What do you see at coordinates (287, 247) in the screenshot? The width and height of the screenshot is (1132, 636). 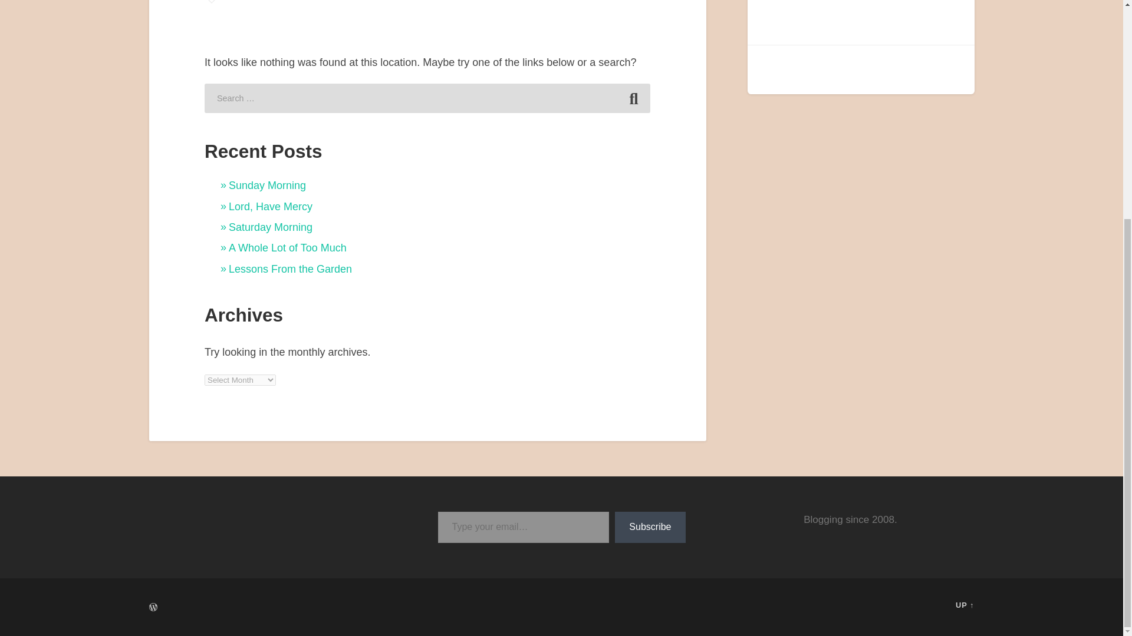 I see `A Whole Lot of Too Much` at bounding box center [287, 247].